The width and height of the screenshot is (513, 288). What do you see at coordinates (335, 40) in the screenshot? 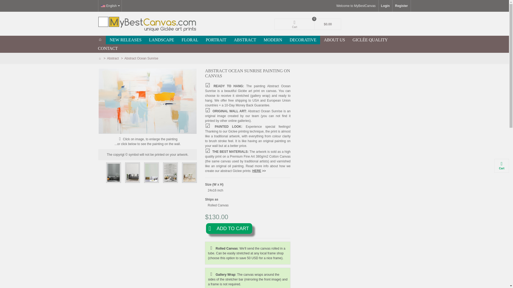
I see `ABOUT US` at bounding box center [335, 40].